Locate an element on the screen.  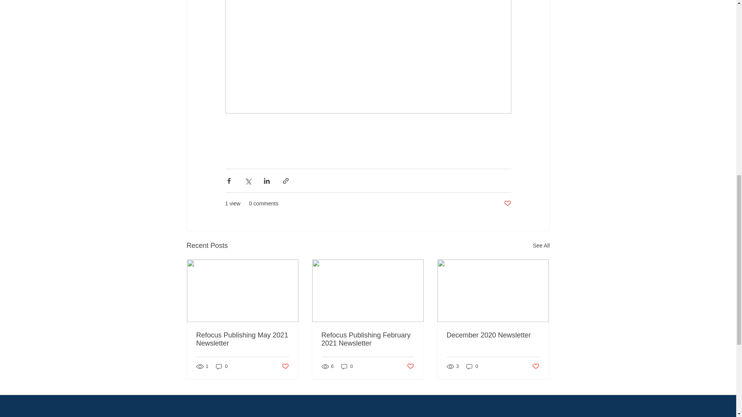
Post not marked as liked is located at coordinates (284, 366).